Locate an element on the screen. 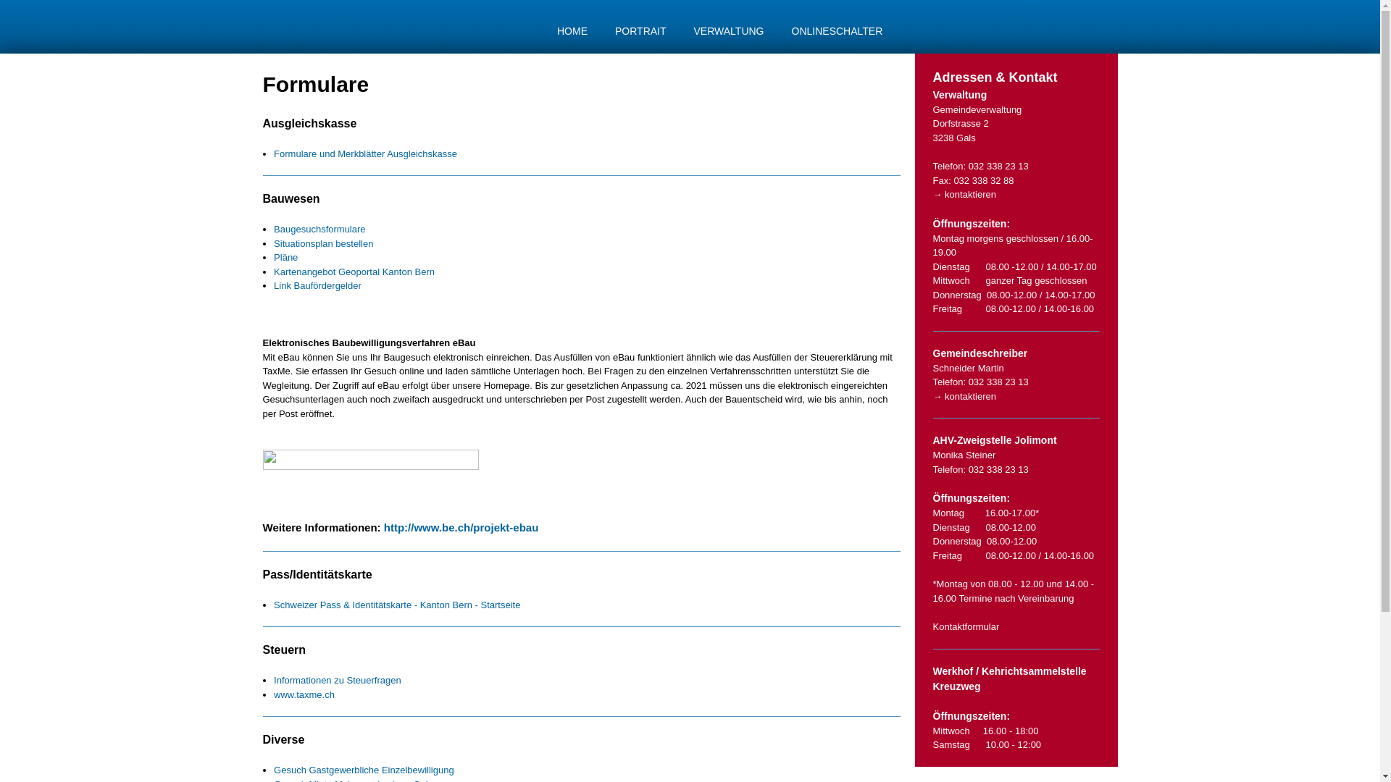  Direkt zum Inhalt is located at coordinates (660, 1).